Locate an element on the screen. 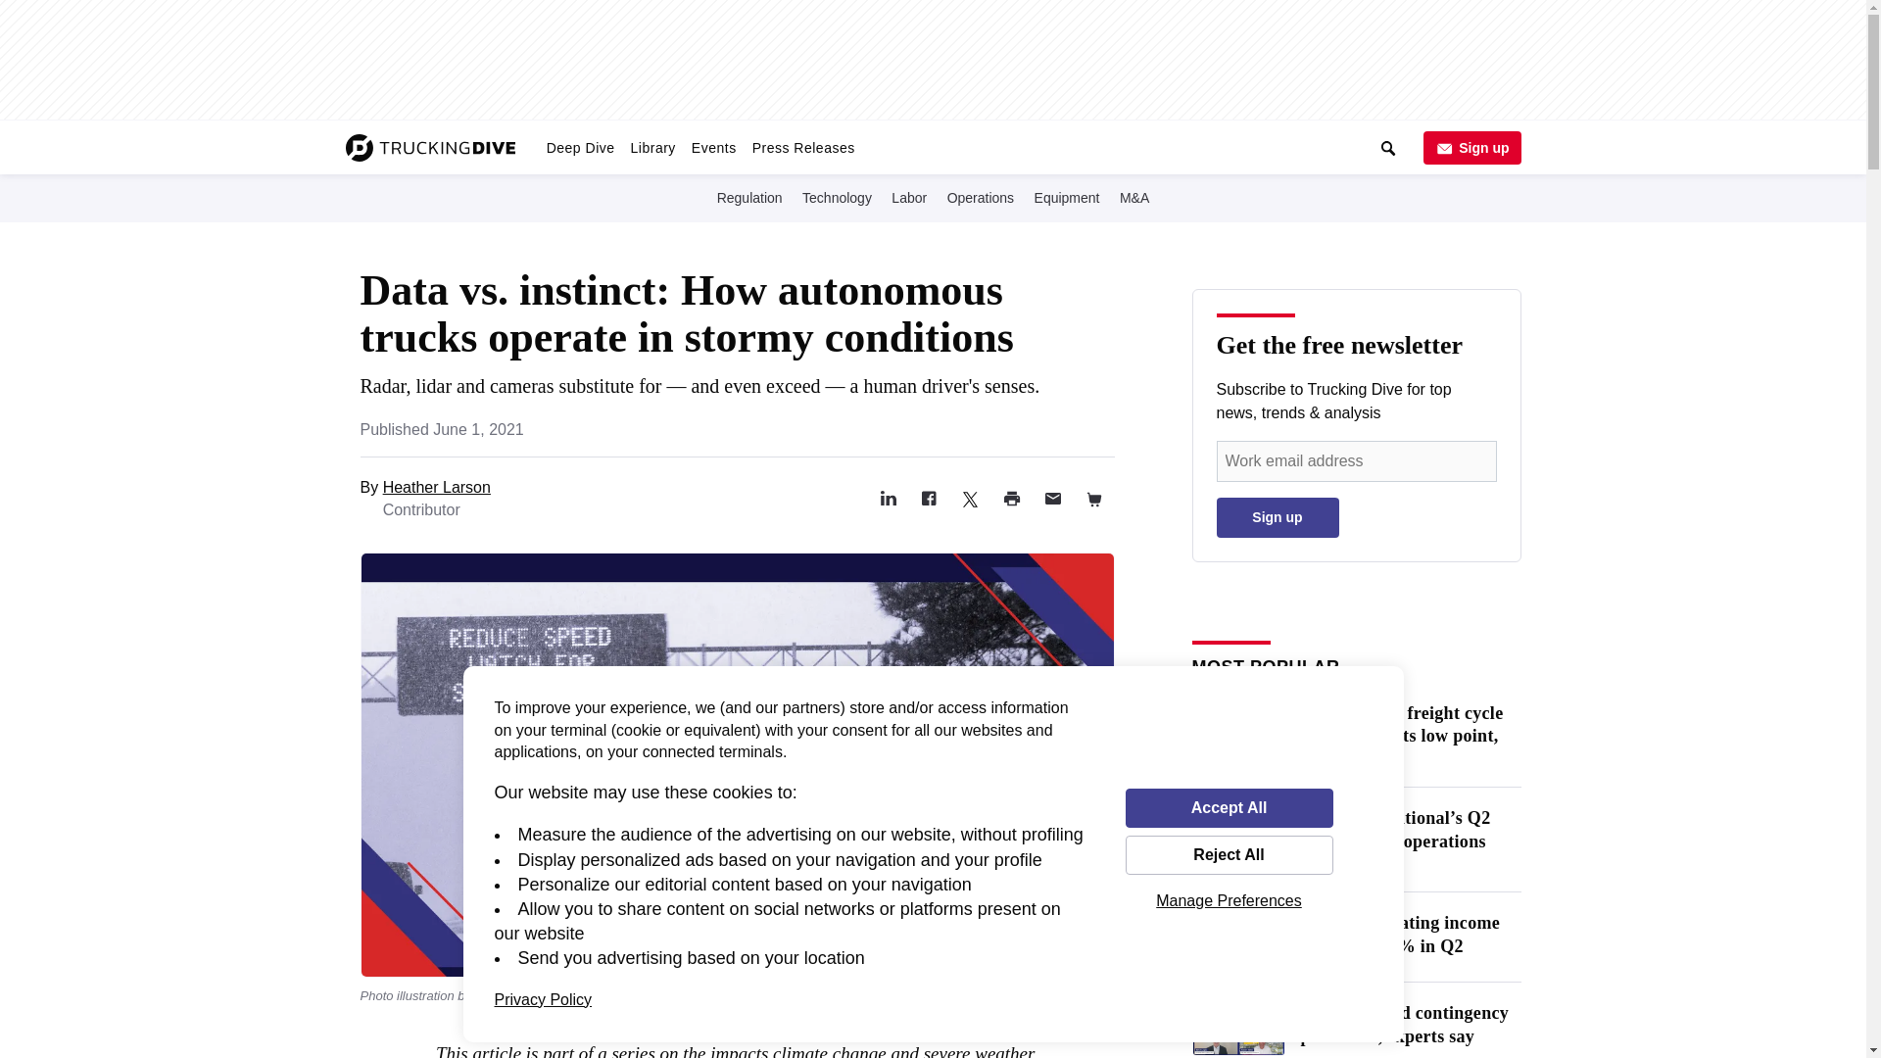 The image size is (1881, 1058). Events is located at coordinates (714, 147).